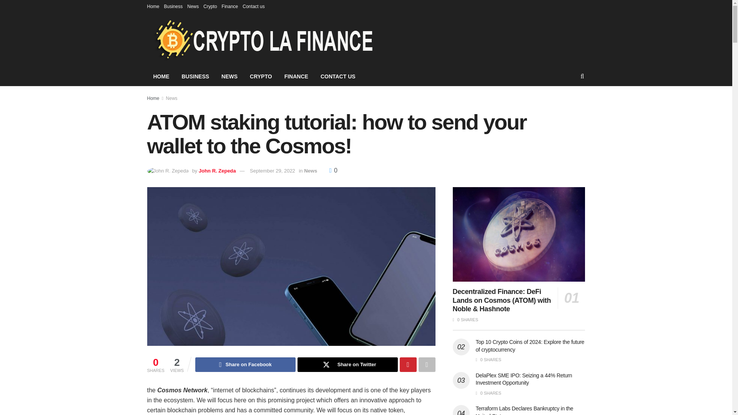 This screenshot has height=415, width=738. Describe the element at coordinates (153, 98) in the screenshot. I see `Home` at that location.